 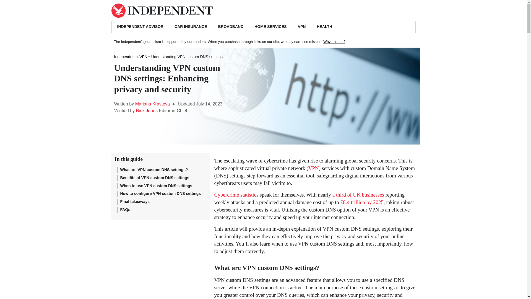 I want to click on INDEPENDENT ADVISOR, so click(x=140, y=27).